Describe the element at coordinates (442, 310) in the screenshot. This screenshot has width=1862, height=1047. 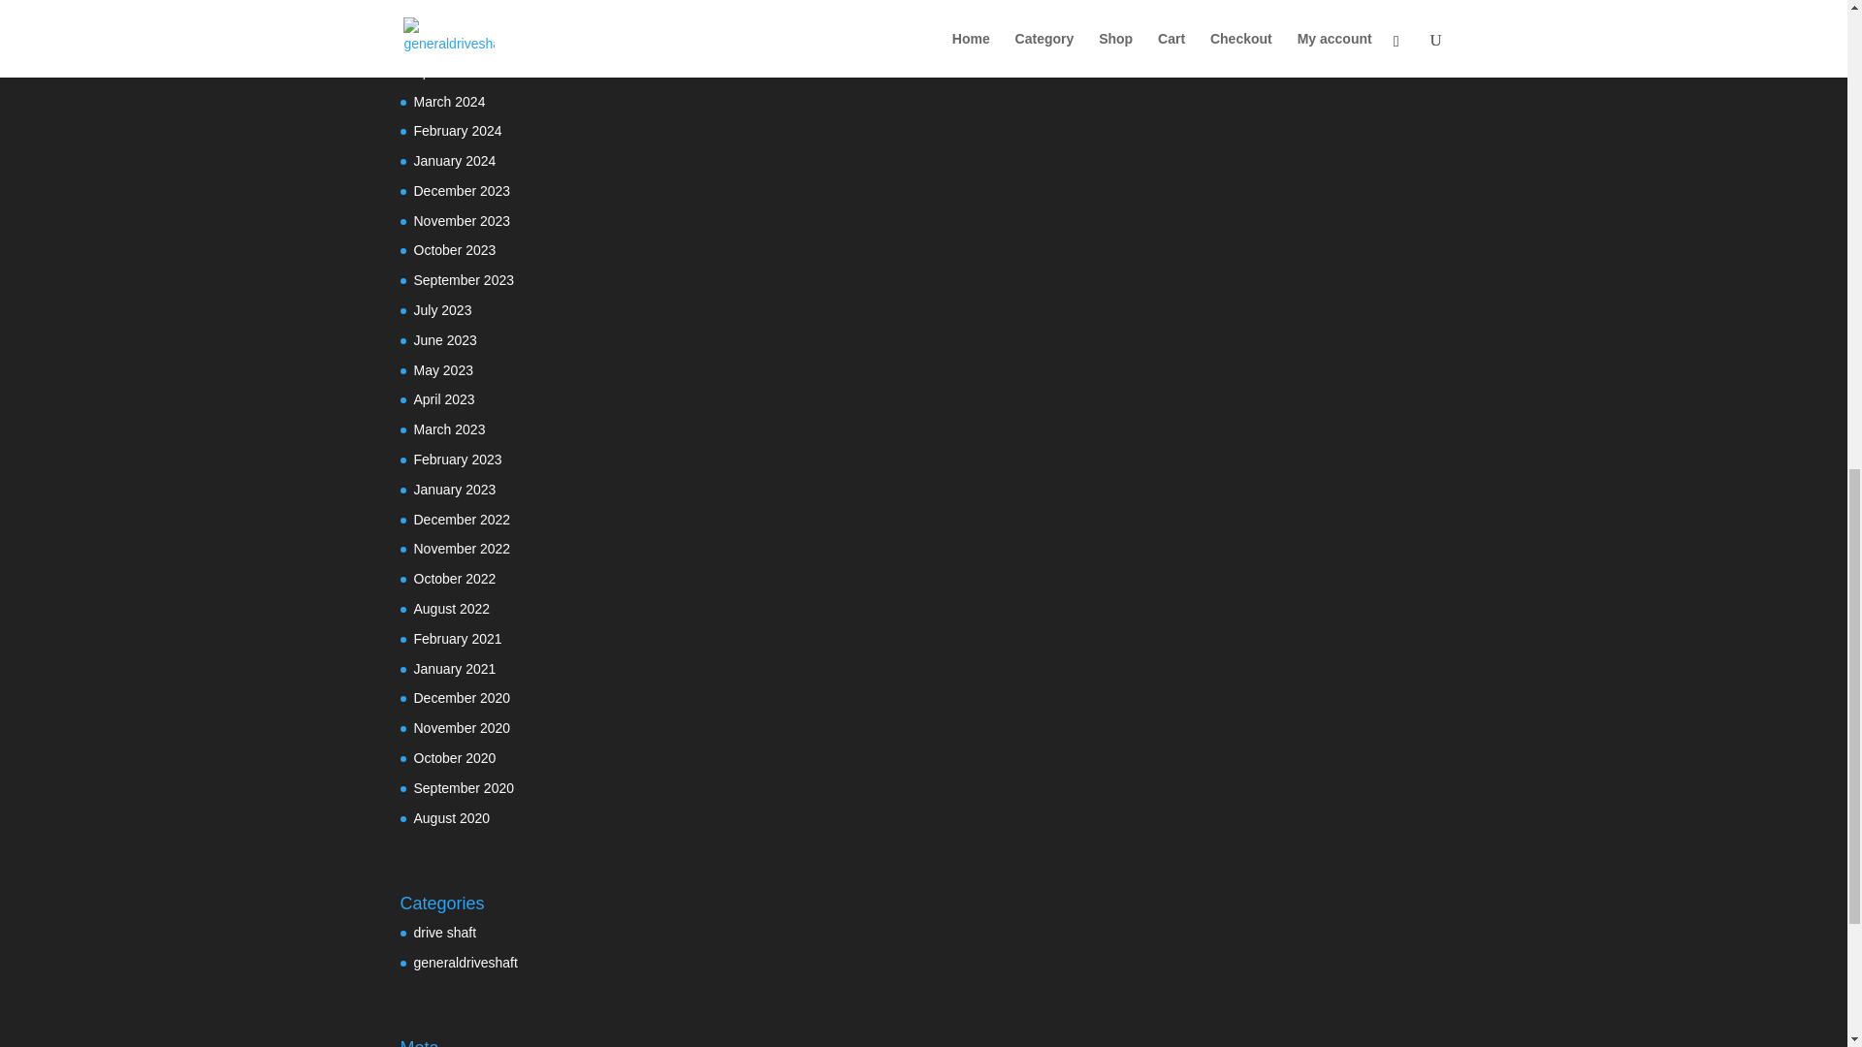
I see `July 2023` at that location.